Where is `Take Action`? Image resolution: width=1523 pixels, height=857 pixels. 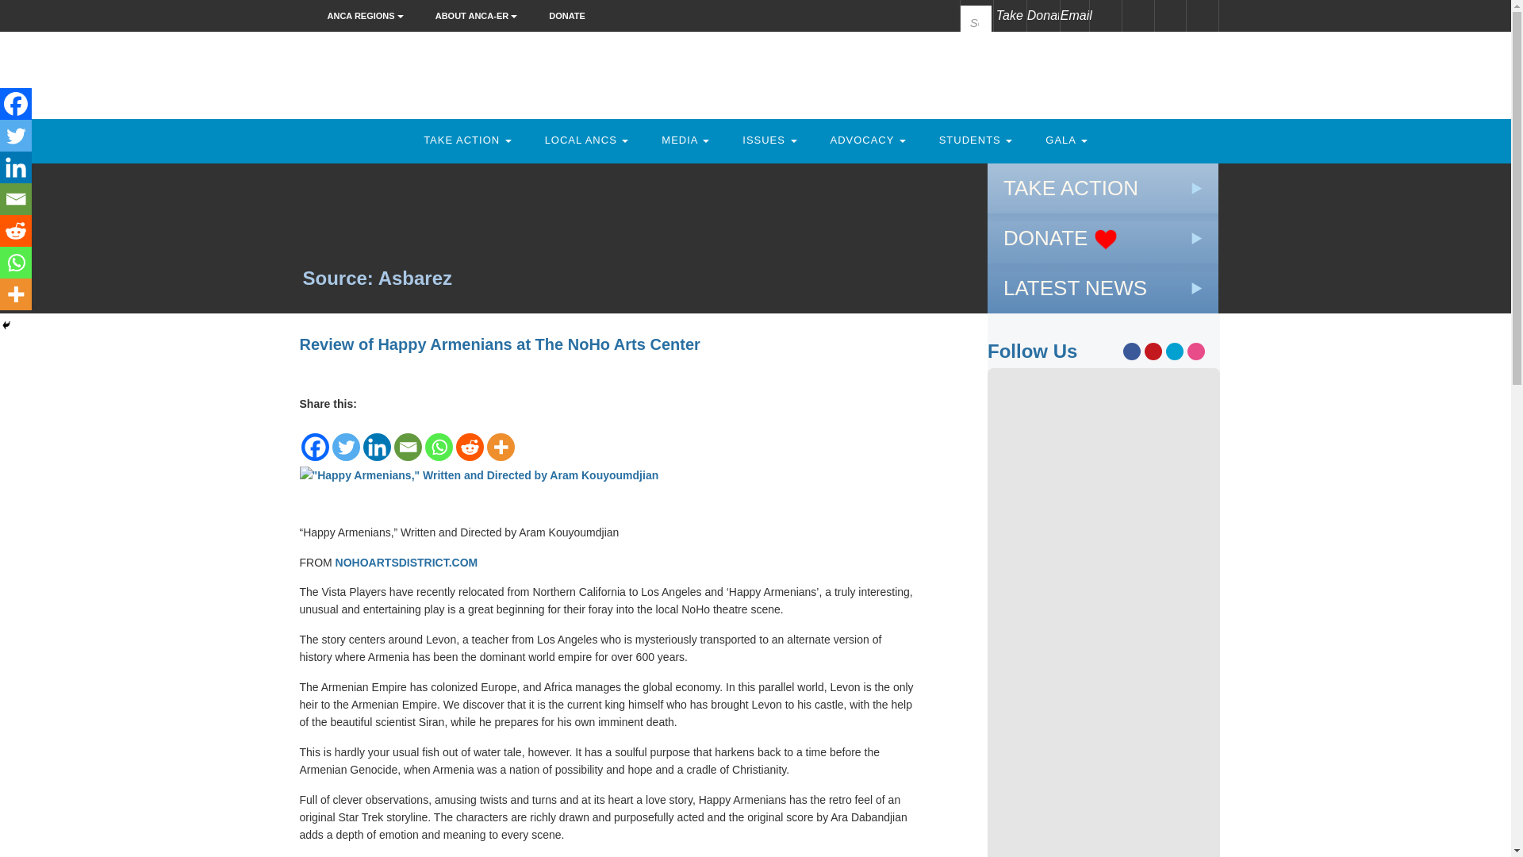 Take Action is located at coordinates (467, 140).